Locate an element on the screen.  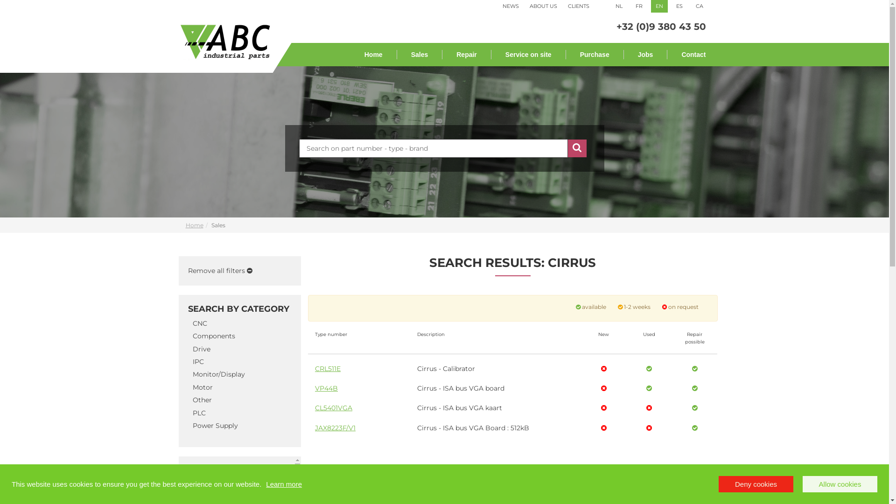
Cirrus - ISA bus VGA kaart is located at coordinates (460, 408).